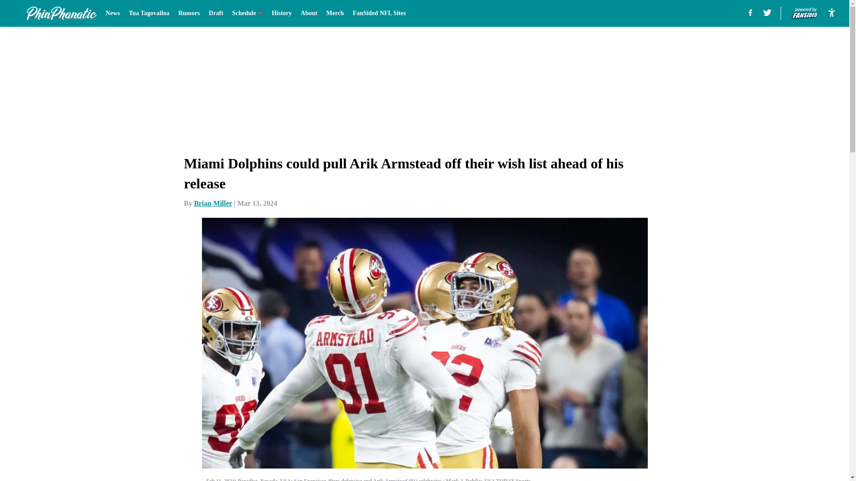 This screenshot has width=856, height=481. What do you see at coordinates (216, 13) in the screenshot?
I see `Draft` at bounding box center [216, 13].